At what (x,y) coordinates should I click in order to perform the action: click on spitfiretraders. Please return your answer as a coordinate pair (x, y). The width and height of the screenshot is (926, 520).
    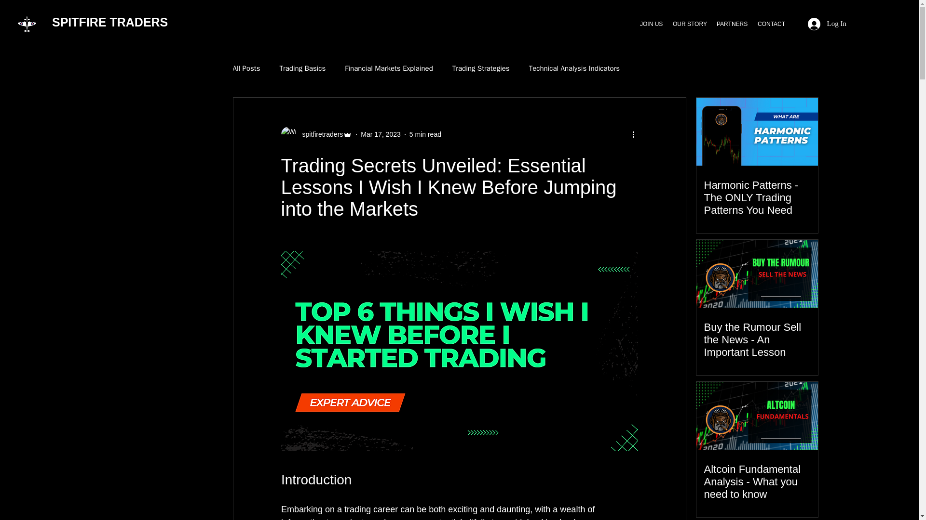
    Looking at the image, I should click on (316, 134).